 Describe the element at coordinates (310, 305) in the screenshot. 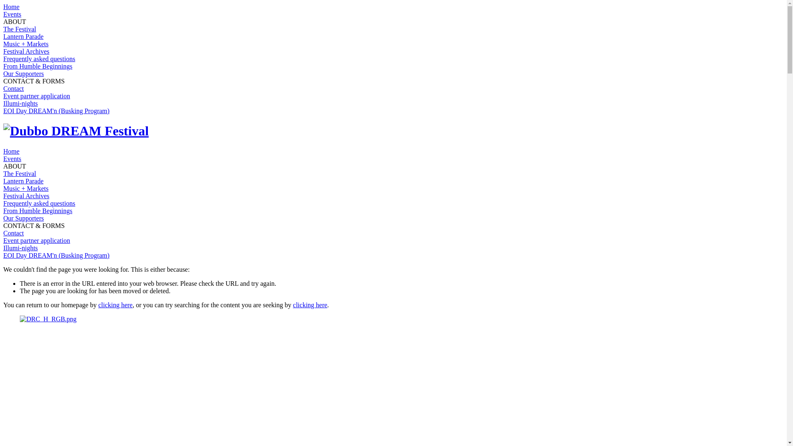

I see `clicking here` at that location.